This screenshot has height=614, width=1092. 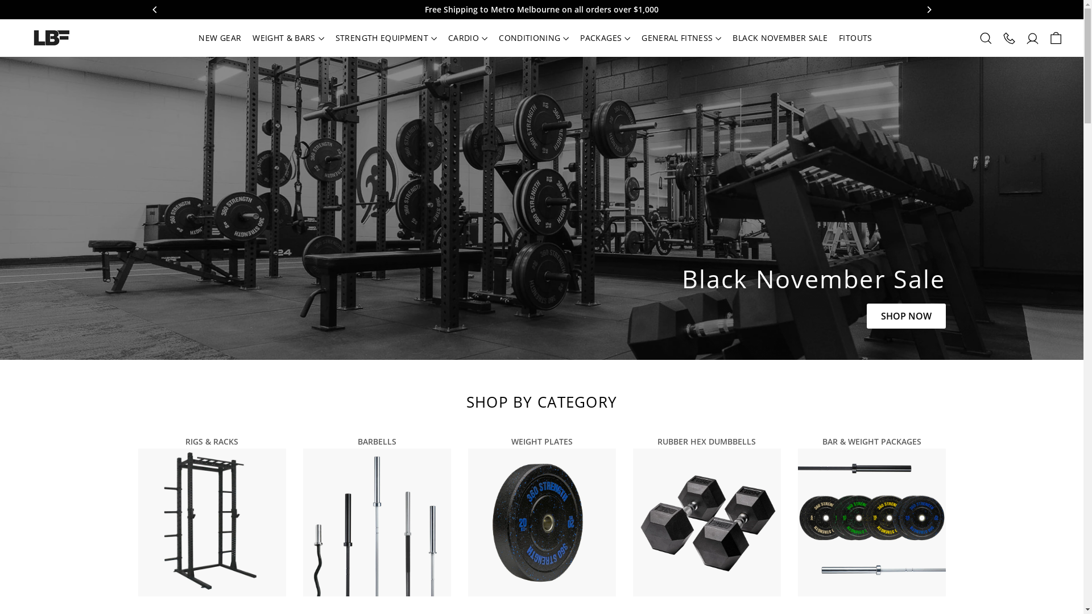 What do you see at coordinates (855, 38) in the screenshot?
I see `FITOUTS` at bounding box center [855, 38].